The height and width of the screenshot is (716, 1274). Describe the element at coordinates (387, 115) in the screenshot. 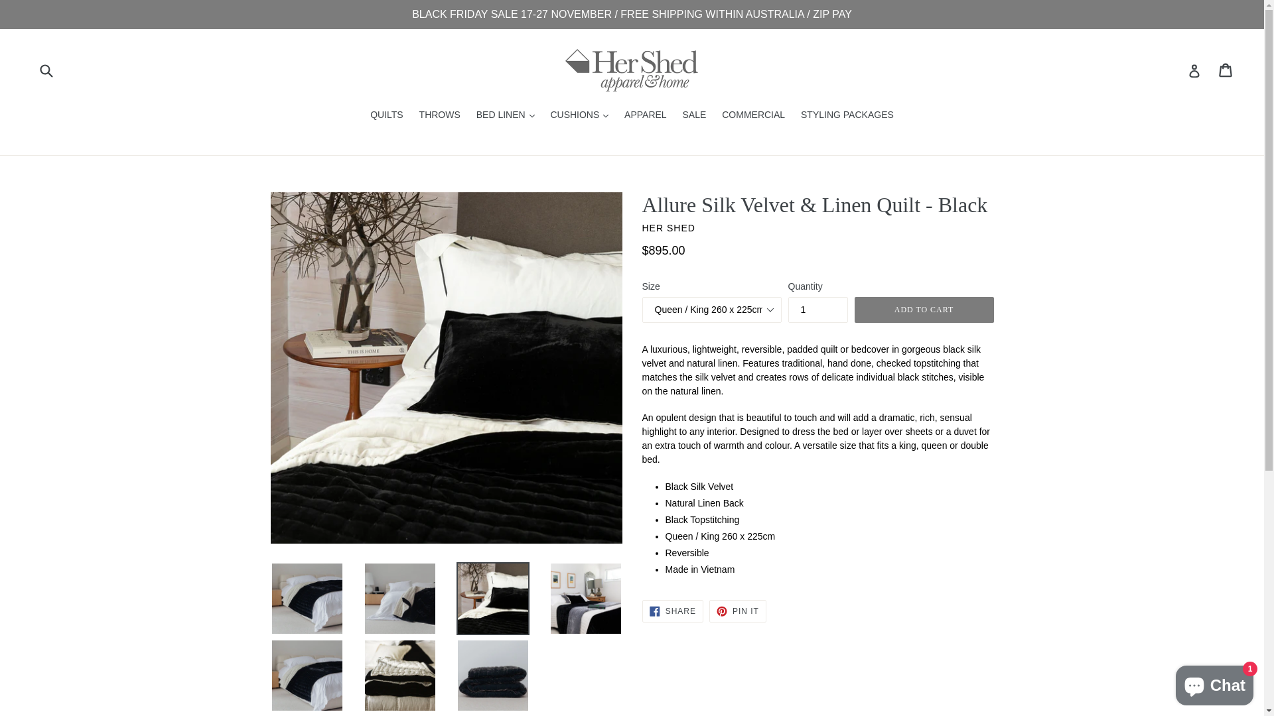

I see `QUILTS` at that location.